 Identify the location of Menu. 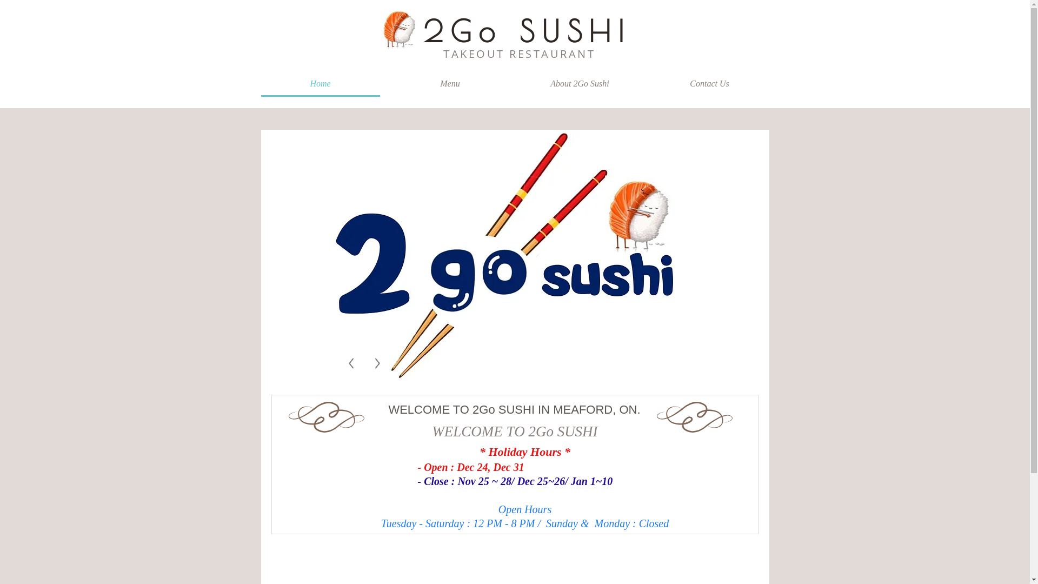
(450, 84).